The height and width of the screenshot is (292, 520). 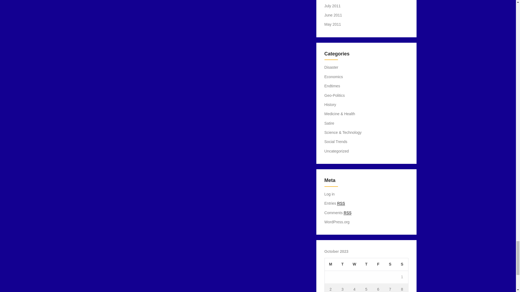 What do you see at coordinates (366, 264) in the screenshot?
I see `Thursday` at bounding box center [366, 264].